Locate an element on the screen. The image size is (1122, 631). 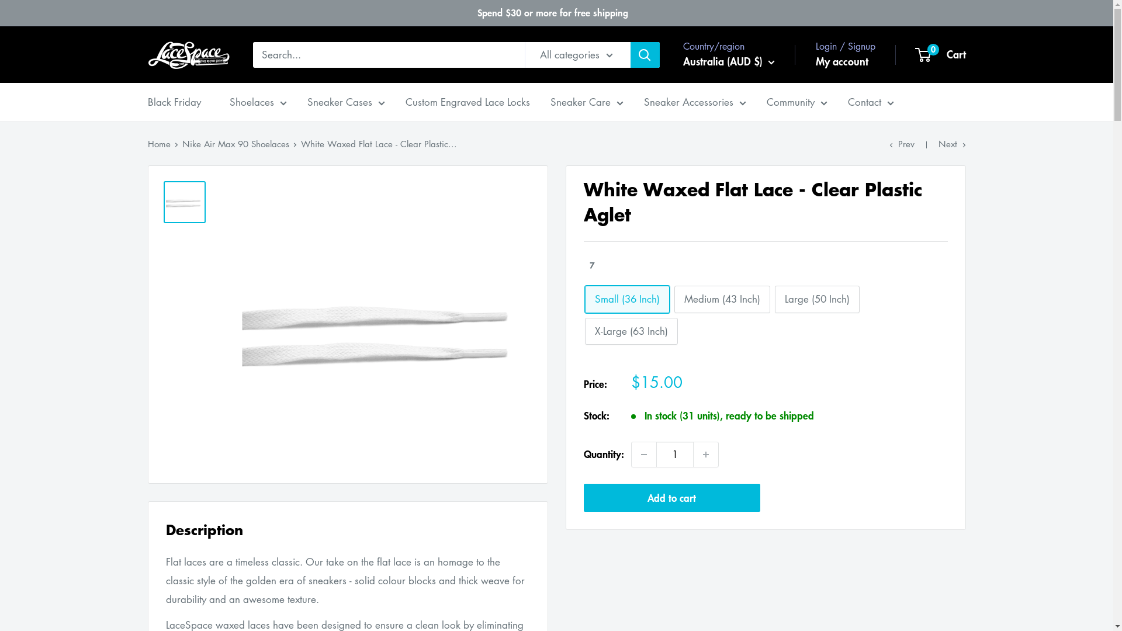
Nike Air Max 90 Shoelaces is located at coordinates (236, 144).